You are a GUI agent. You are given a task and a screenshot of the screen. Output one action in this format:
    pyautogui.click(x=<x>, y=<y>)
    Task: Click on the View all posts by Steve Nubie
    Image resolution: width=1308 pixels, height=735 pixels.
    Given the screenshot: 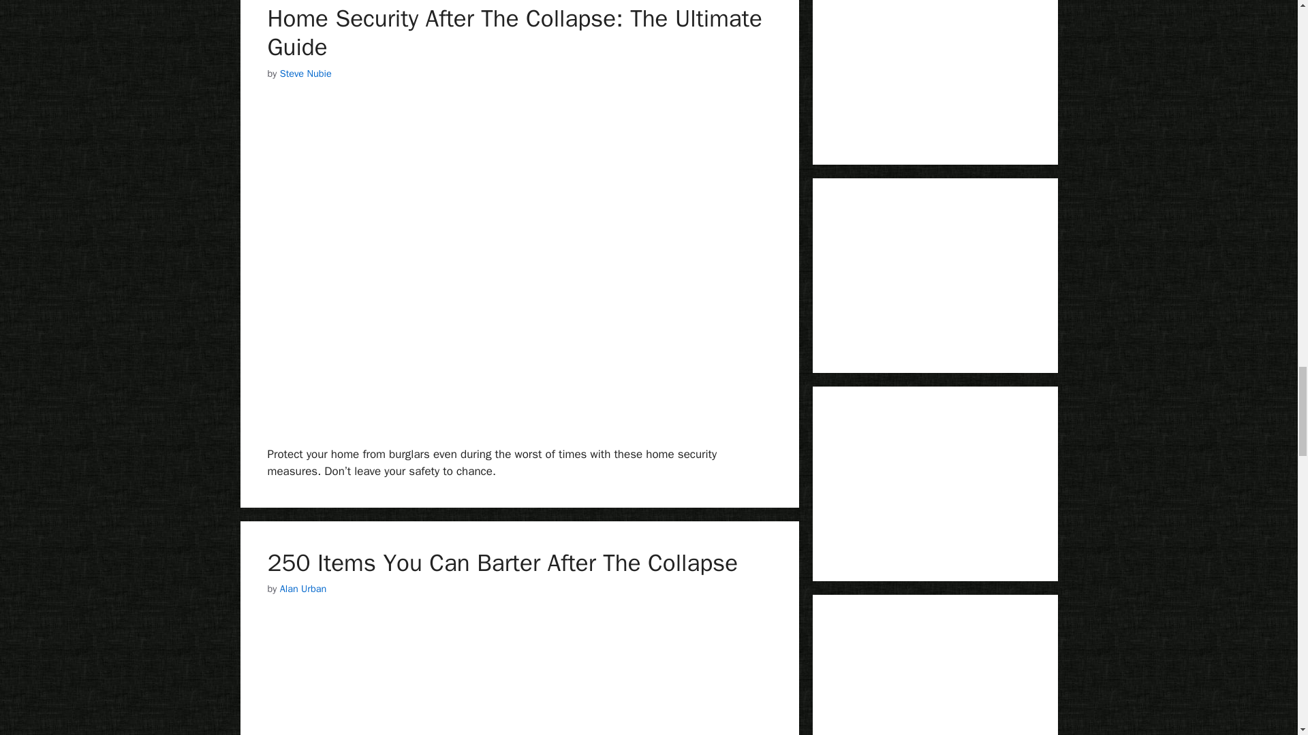 What is the action you would take?
    pyautogui.click(x=305, y=73)
    